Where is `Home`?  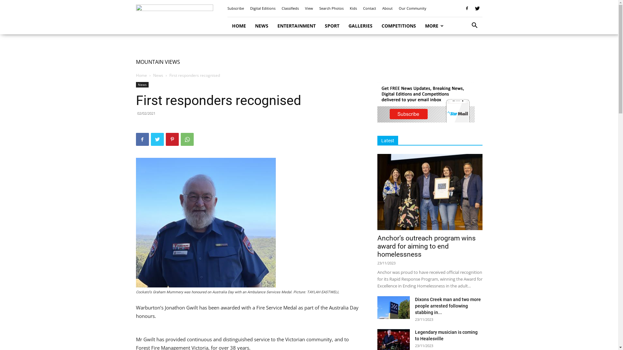 Home is located at coordinates (141, 75).